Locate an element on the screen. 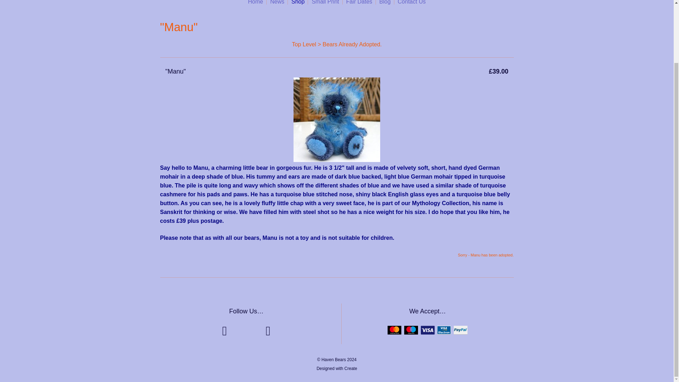 This screenshot has width=679, height=382. News is located at coordinates (277, 5).